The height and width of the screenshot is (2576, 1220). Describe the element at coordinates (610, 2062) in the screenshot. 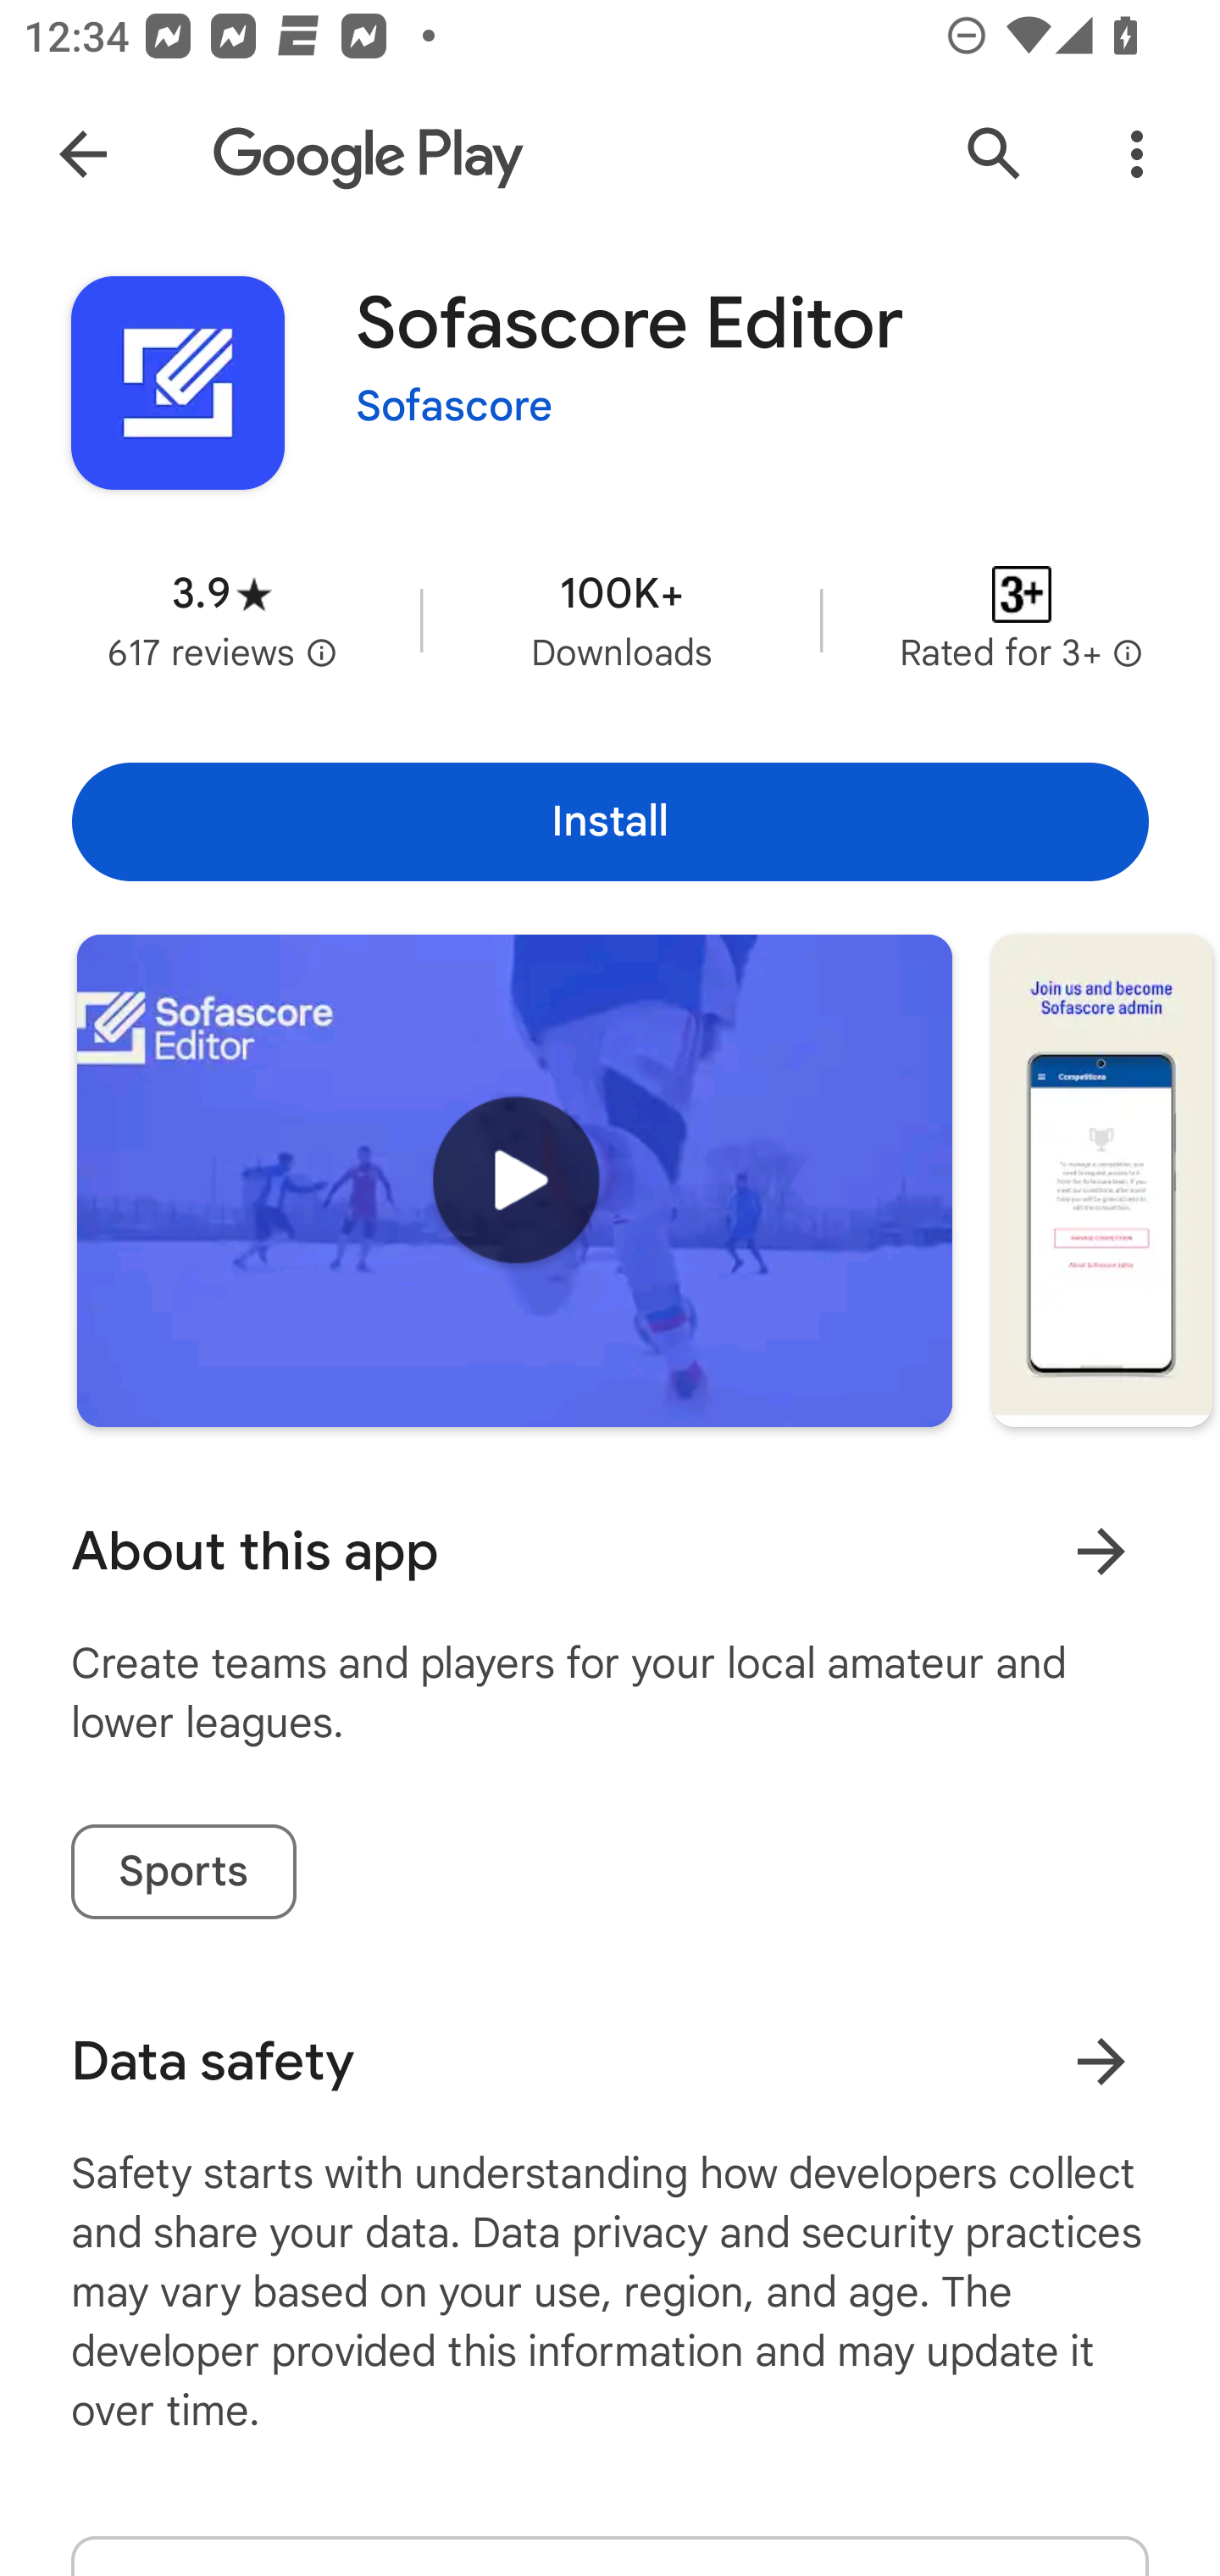

I see `Data safety Learn more about data safety` at that location.